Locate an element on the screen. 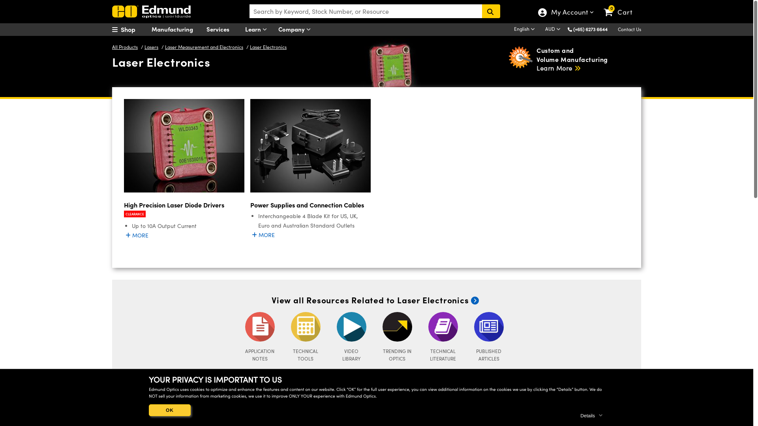 This screenshot has width=758, height=426. Services is located at coordinates (223, 29).